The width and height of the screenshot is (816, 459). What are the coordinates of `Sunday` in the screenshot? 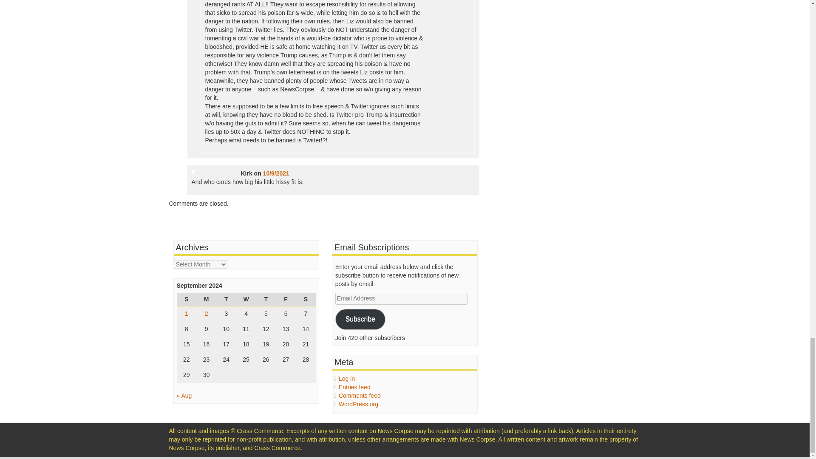 It's located at (187, 300).